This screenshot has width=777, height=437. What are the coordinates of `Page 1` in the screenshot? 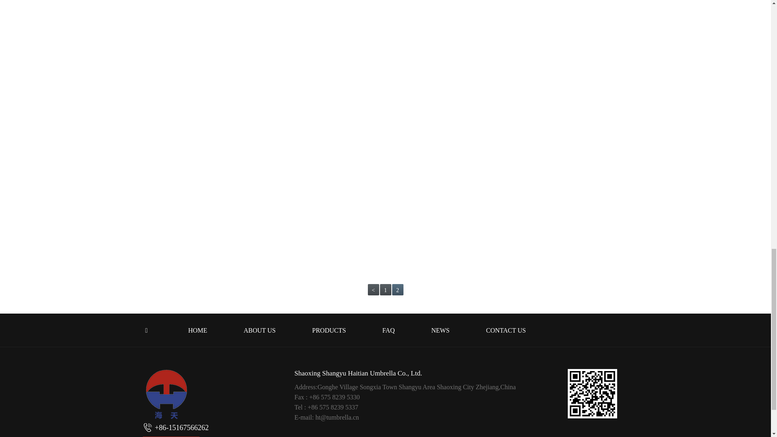 It's located at (385, 290).